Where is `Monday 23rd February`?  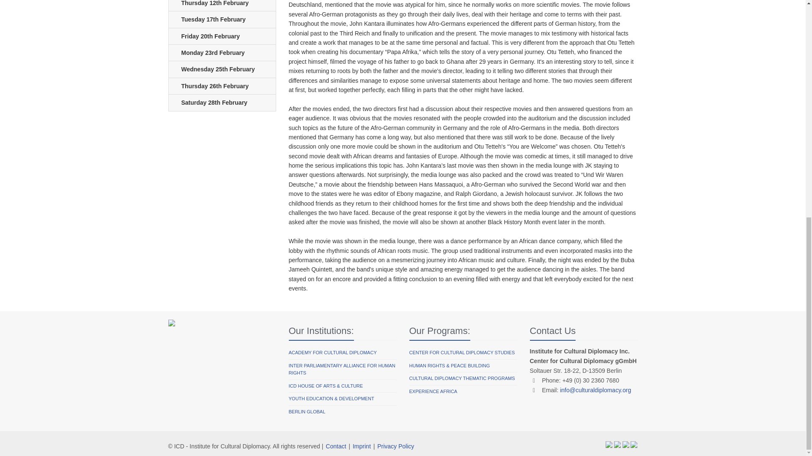 Monday 23rd February is located at coordinates (222, 52).